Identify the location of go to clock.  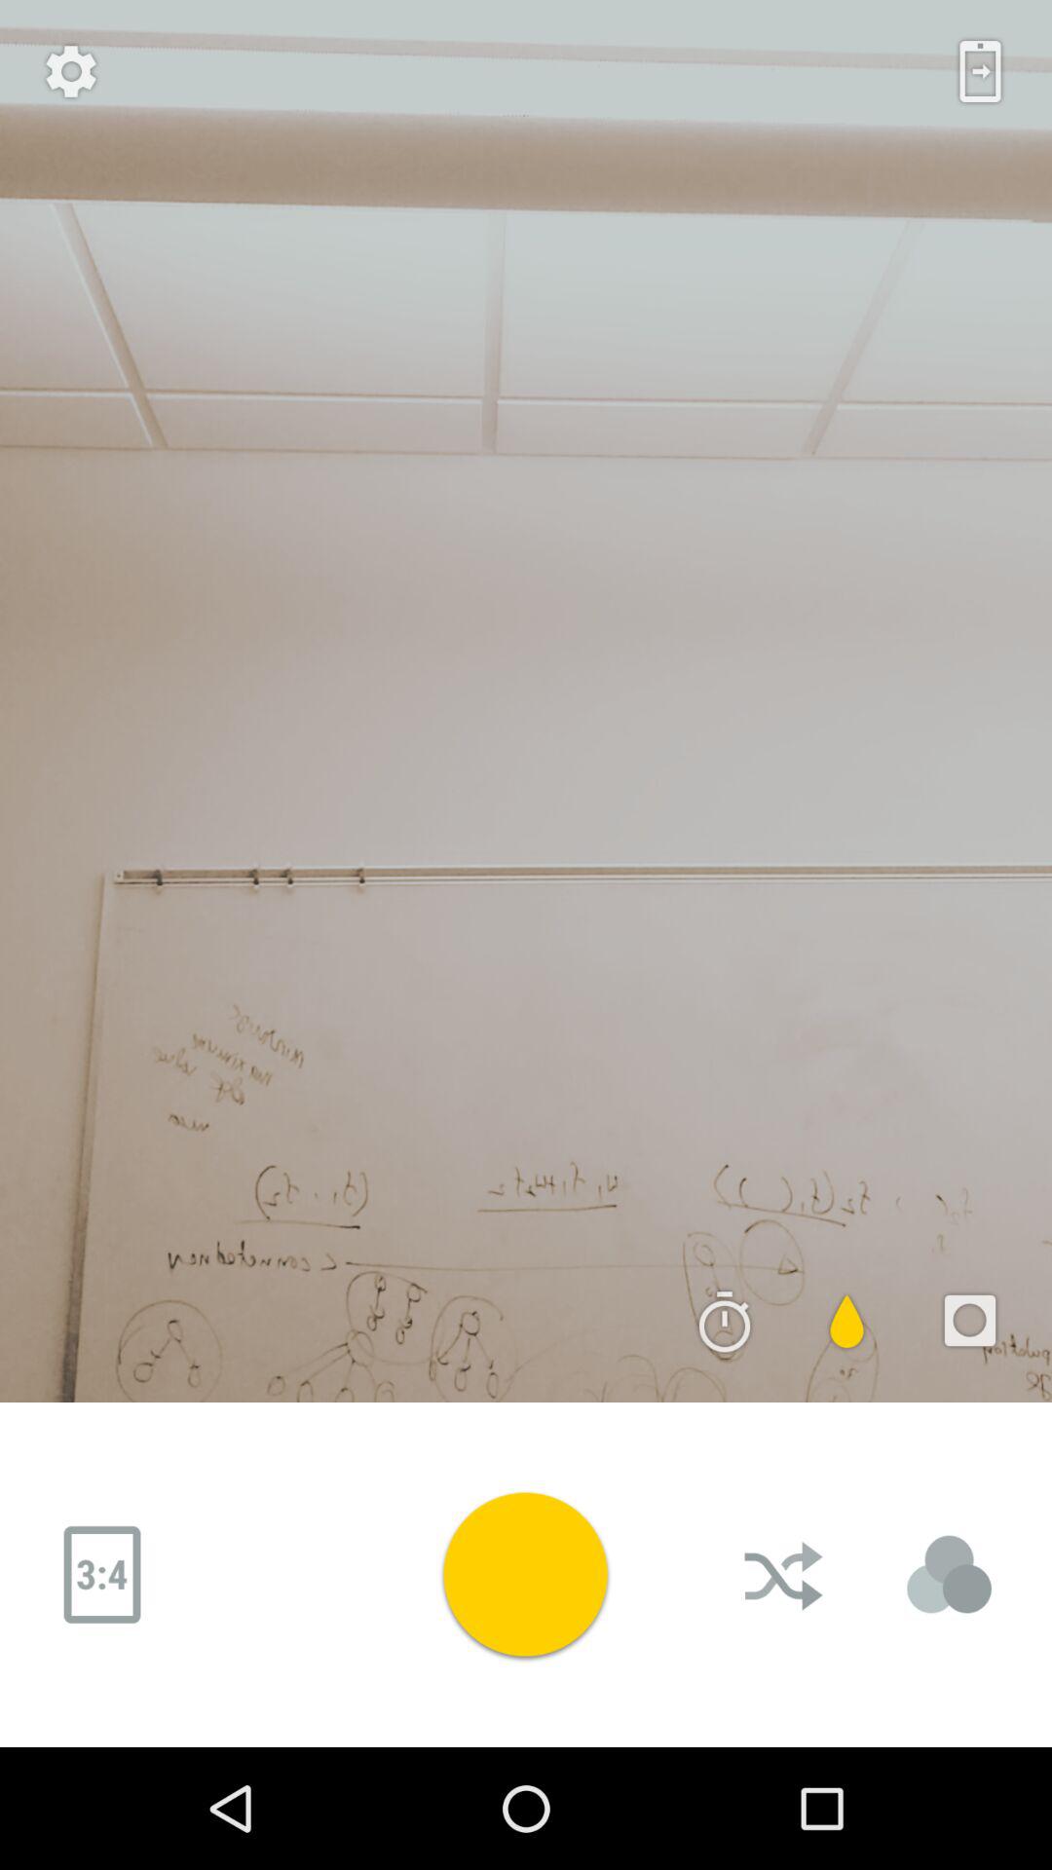
(725, 1321).